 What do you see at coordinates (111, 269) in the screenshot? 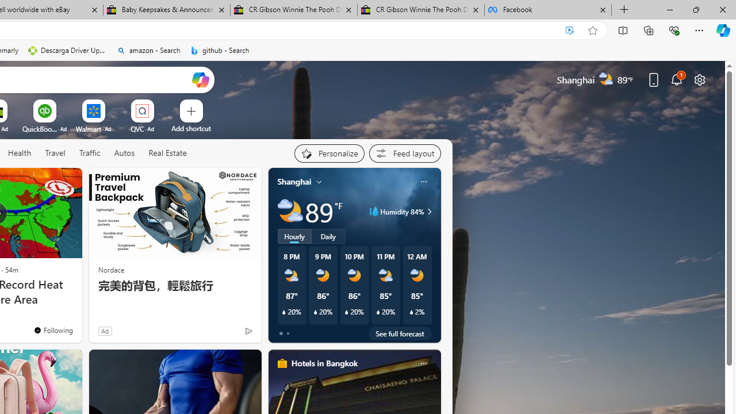
I see `Nordace` at bounding box center [111, 269].